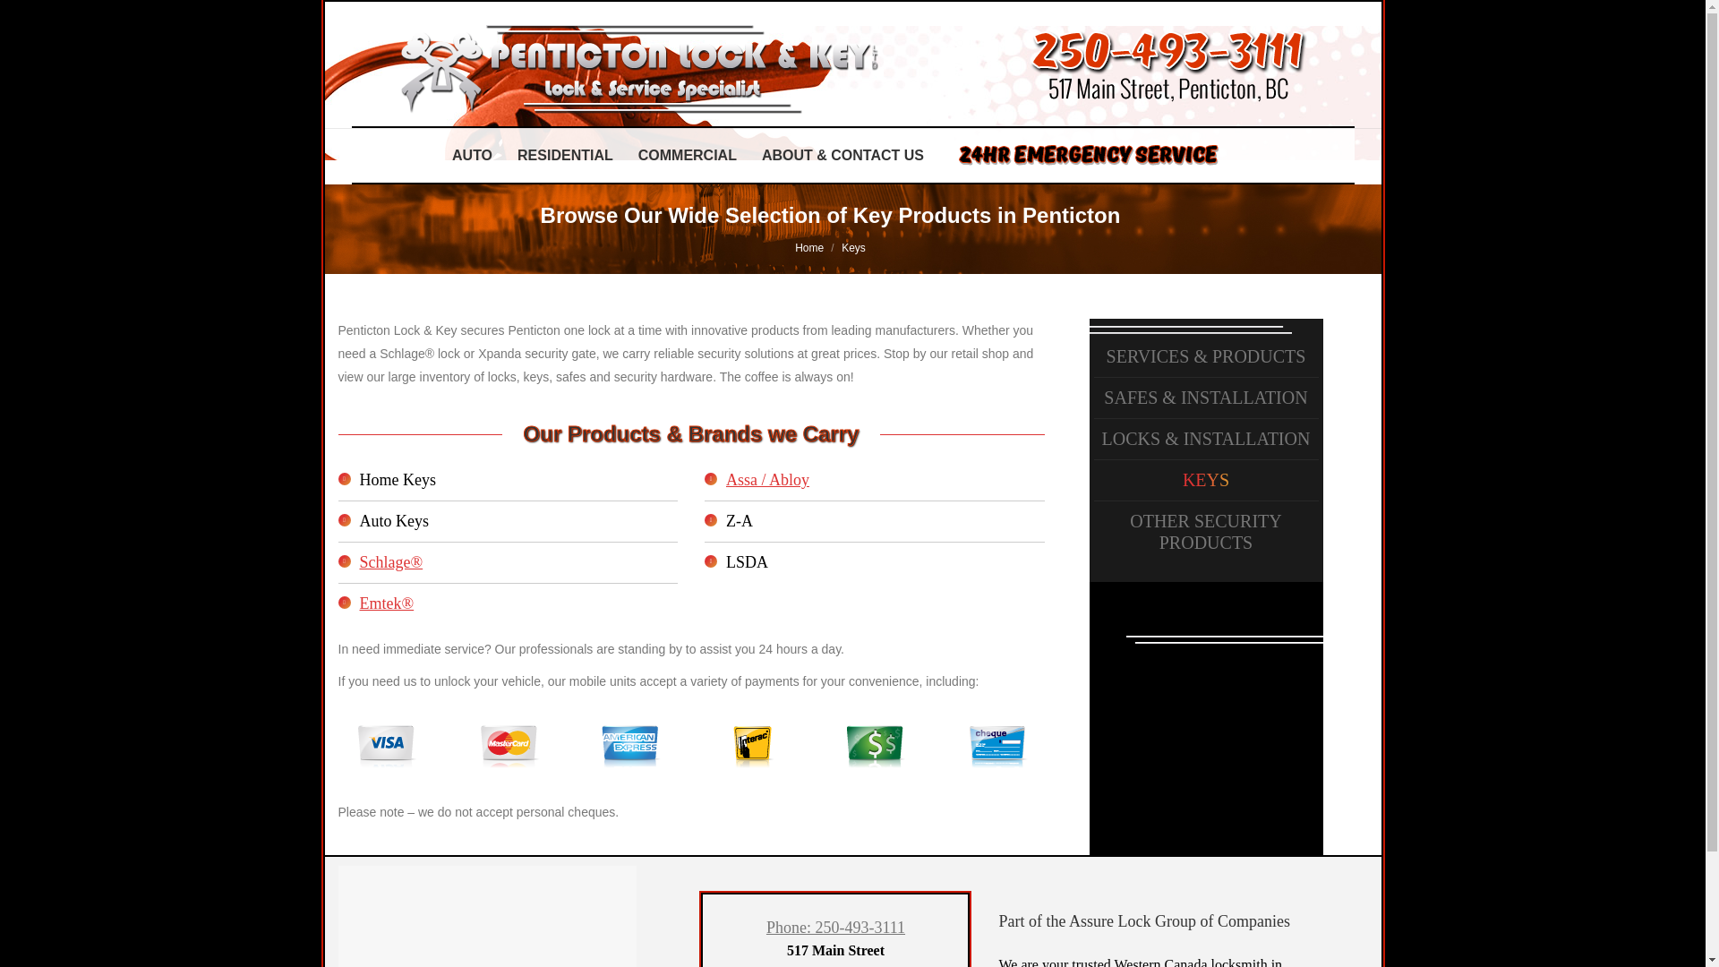 This screenshot has width=1719, height=967. What do you see at coordinates (1144, 920) in the screenshot?
I see `Part of the Assure Lock Group of Companies` at bounding box center [1144, 920].